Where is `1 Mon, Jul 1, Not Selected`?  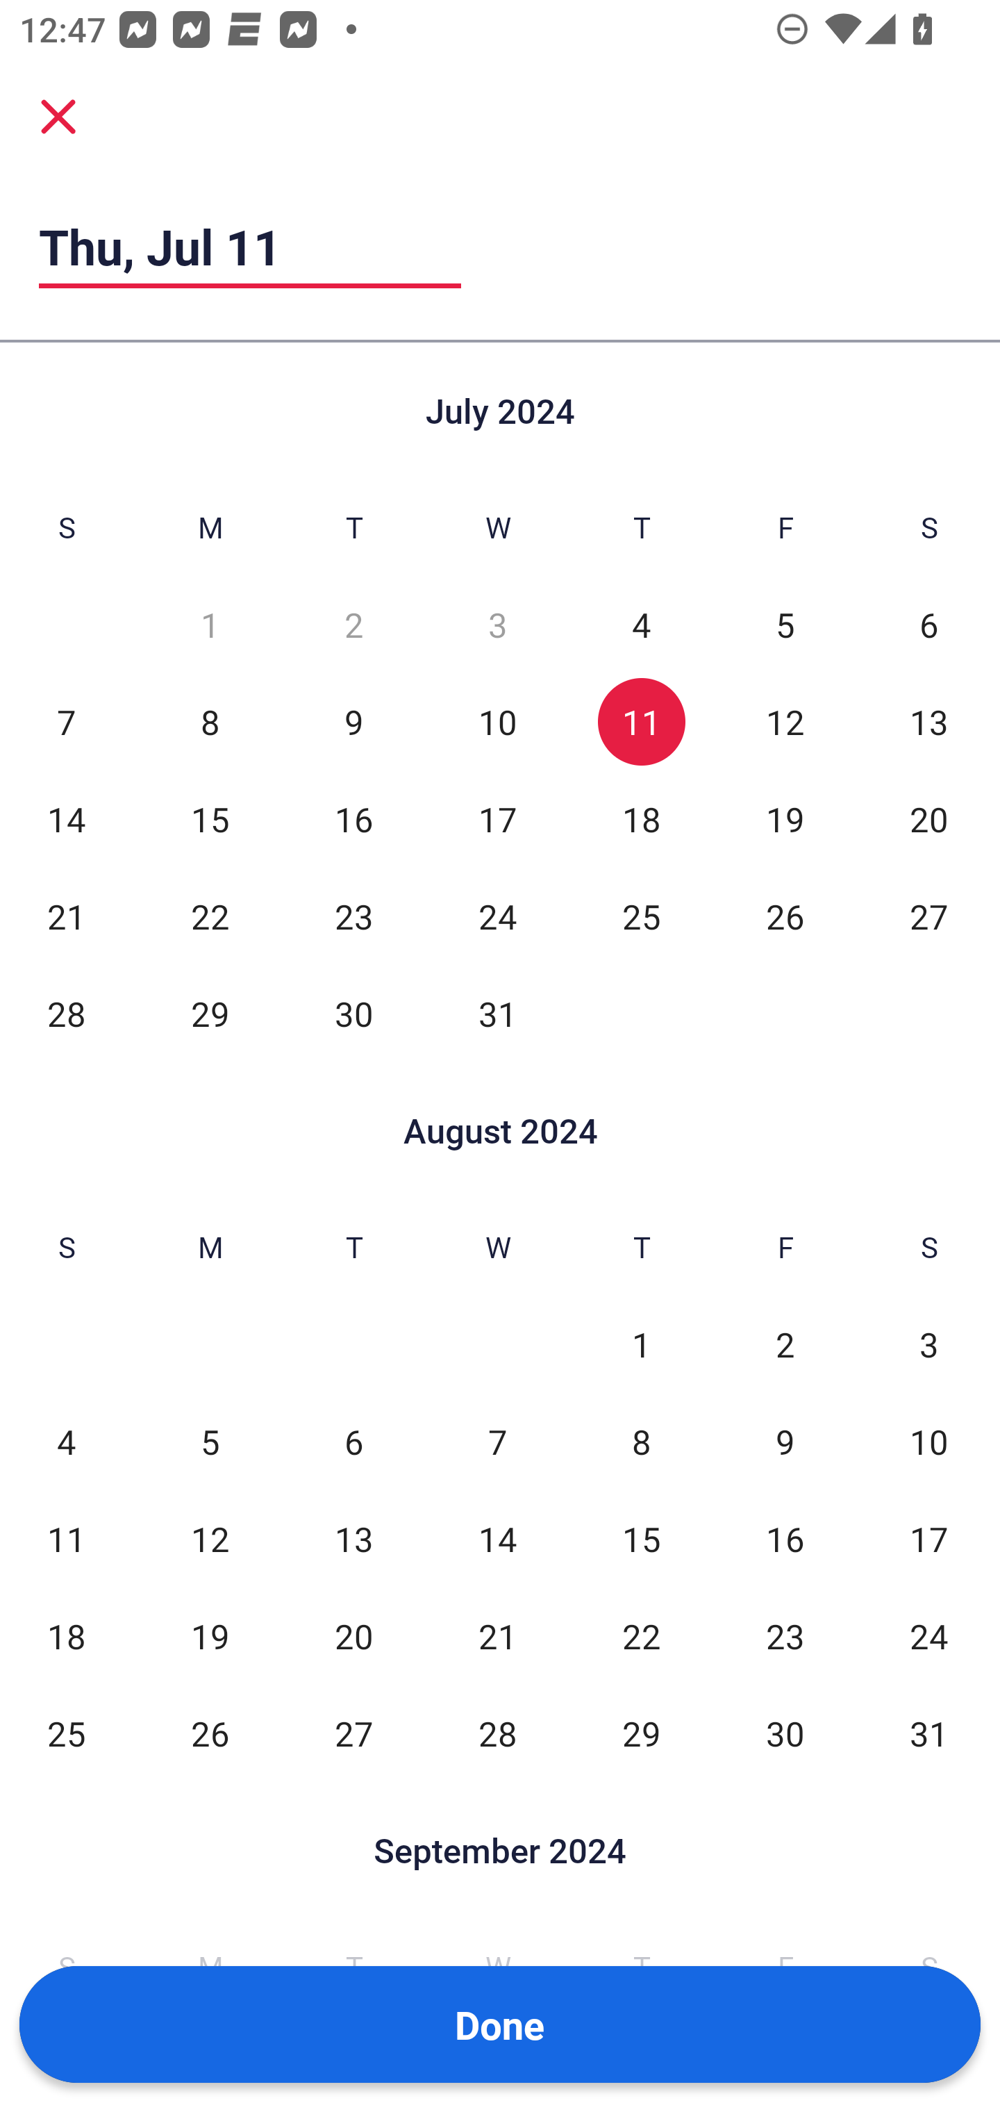 1 Mon, Jul 1, Not Selected is located at coordinates (210, 625).